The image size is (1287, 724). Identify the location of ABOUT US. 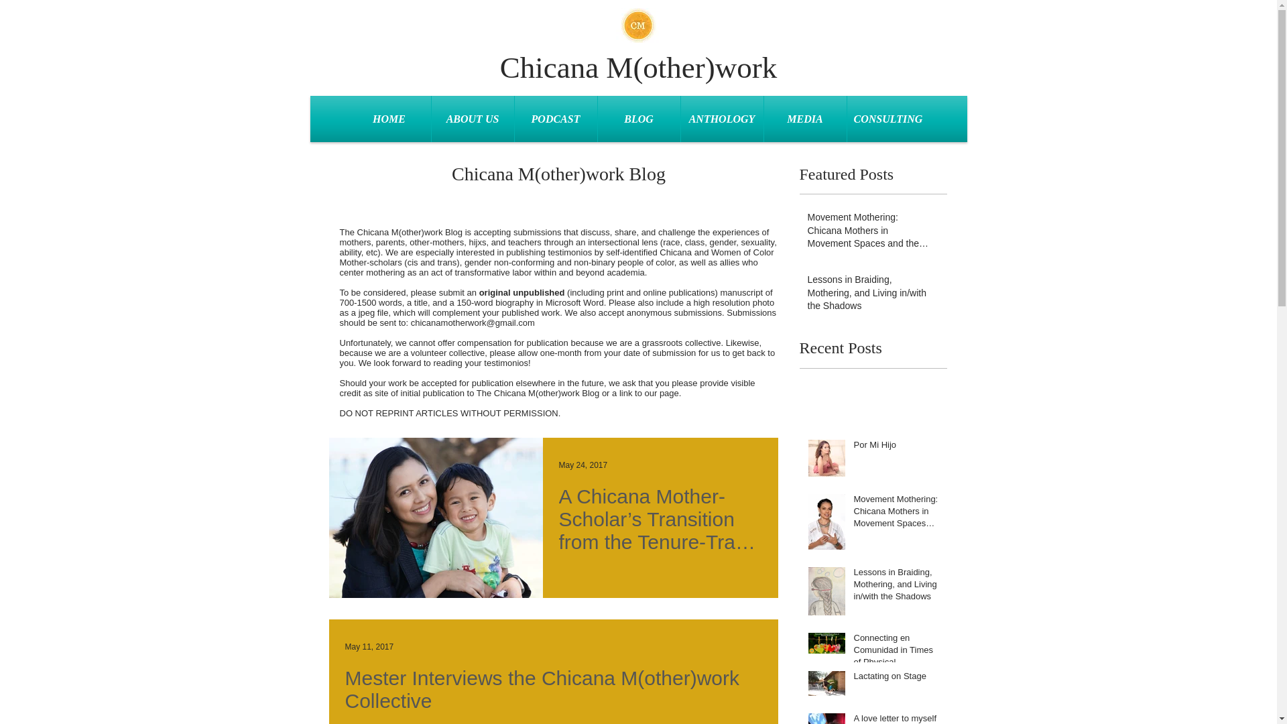
(472, 118).